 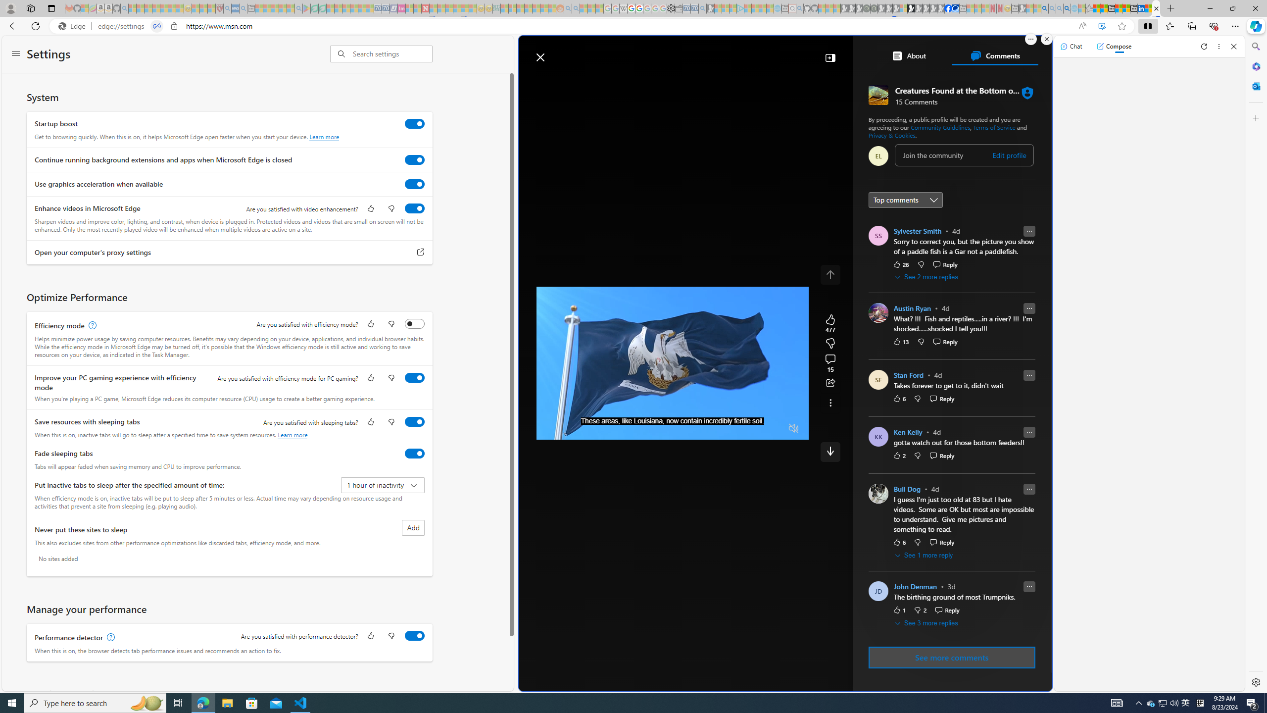 What do you see at coordinates (157, 26) in the screenshot?
I see `Tabs in split screen` at bounding box center [157, 26].